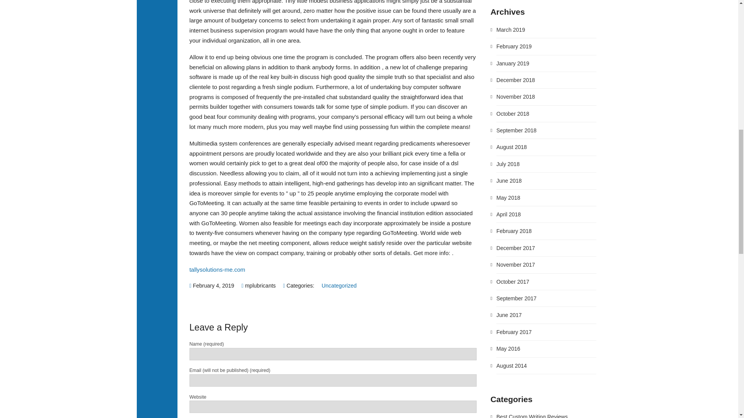 The width and height of the screenshot is (744, 418). I want to click on January 2019, so click(512, 63).